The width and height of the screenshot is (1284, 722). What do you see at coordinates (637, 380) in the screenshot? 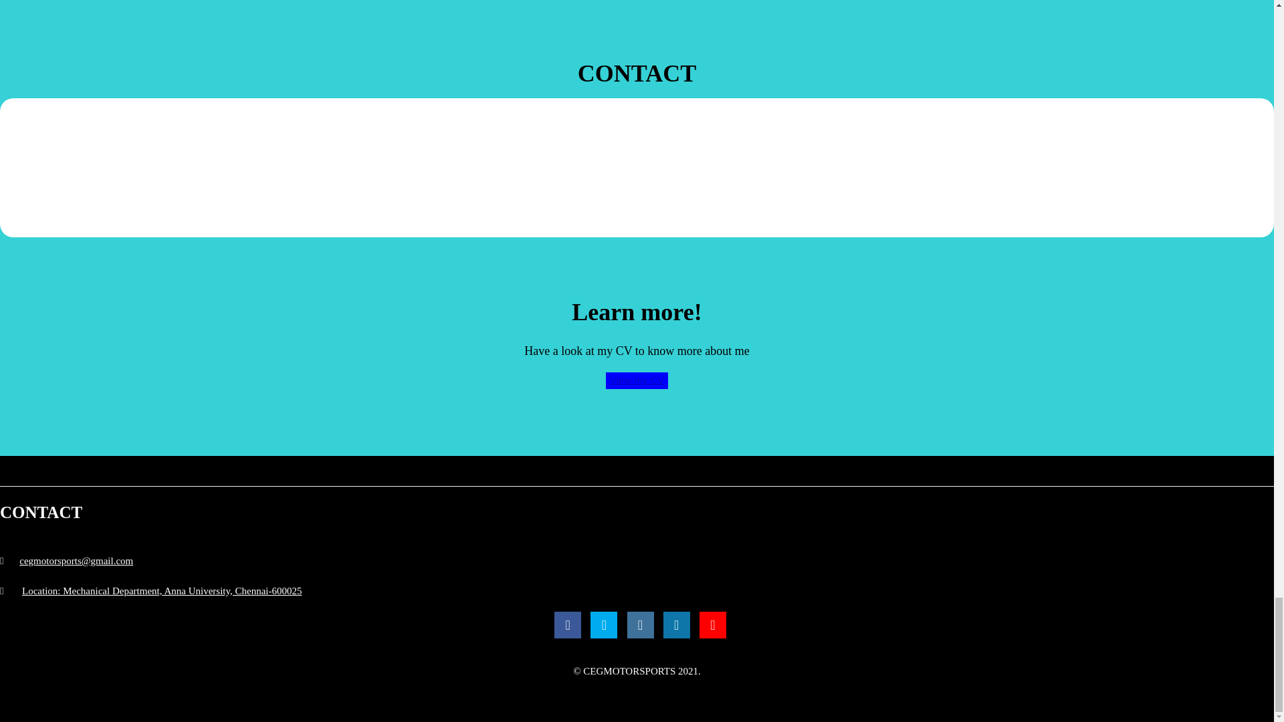
I see `View my CV` at bounding box center [637, 380].